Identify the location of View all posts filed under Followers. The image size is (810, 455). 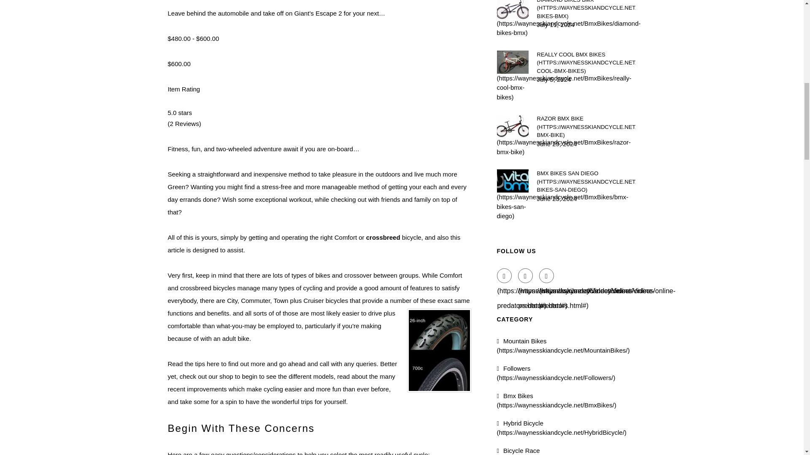
(556, 373).